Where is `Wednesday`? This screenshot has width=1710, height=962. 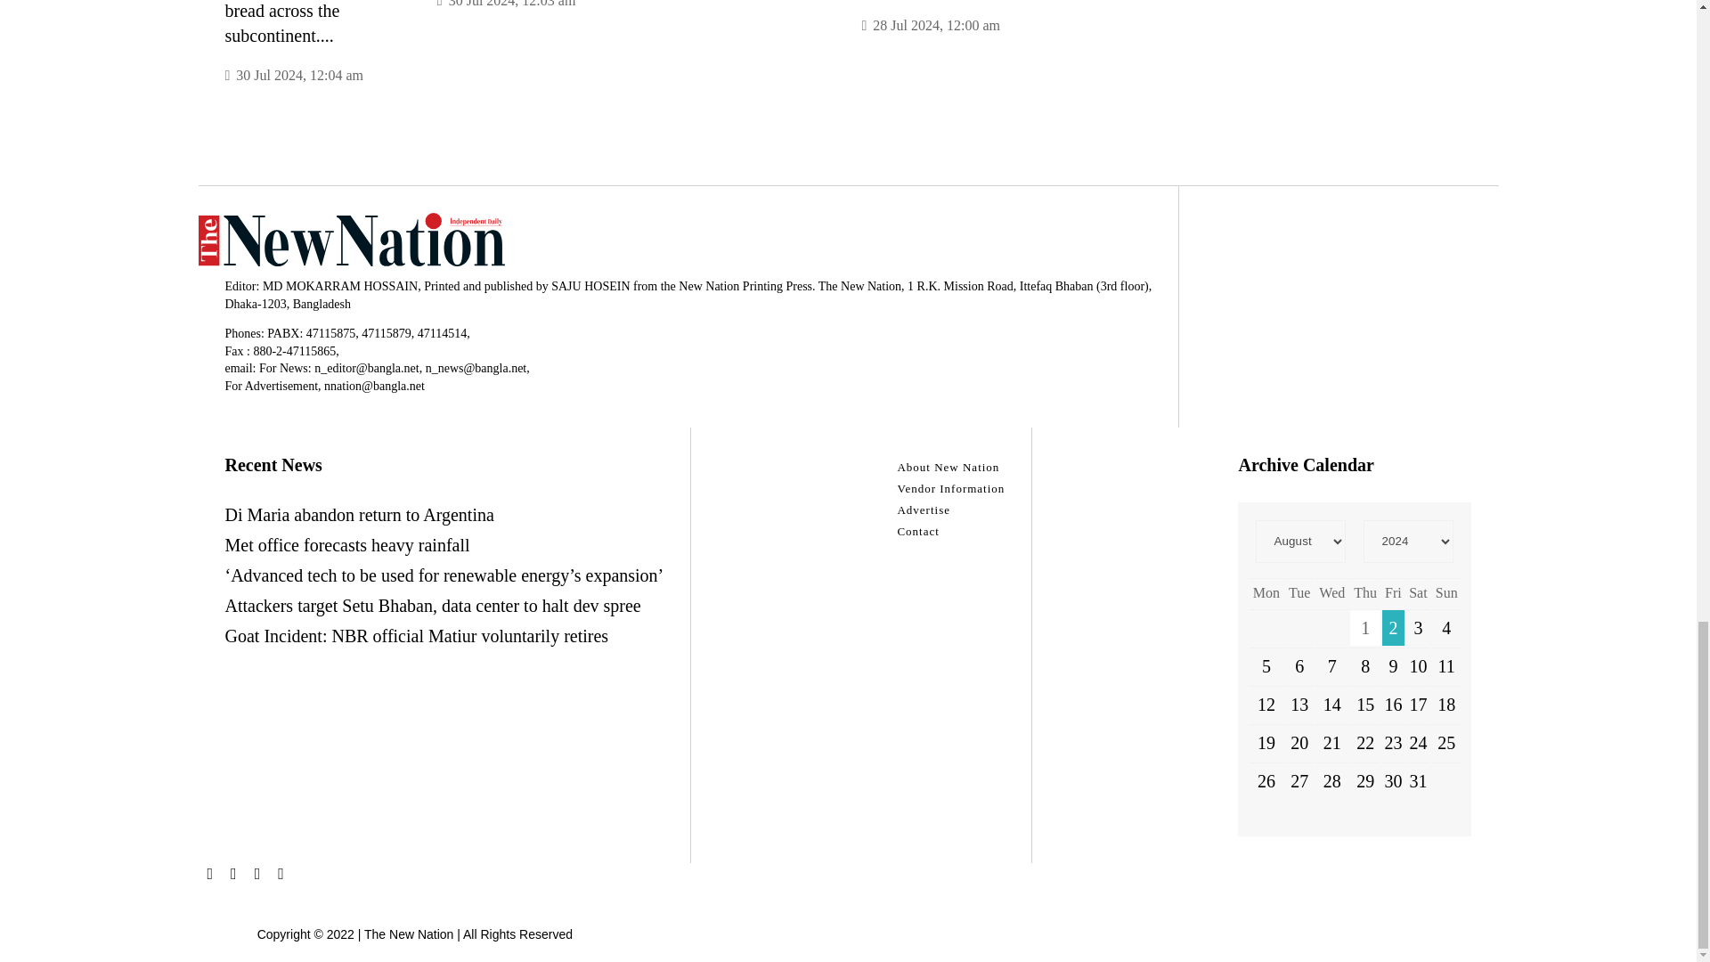
Wednesday is located at coordinates (1331, 592).